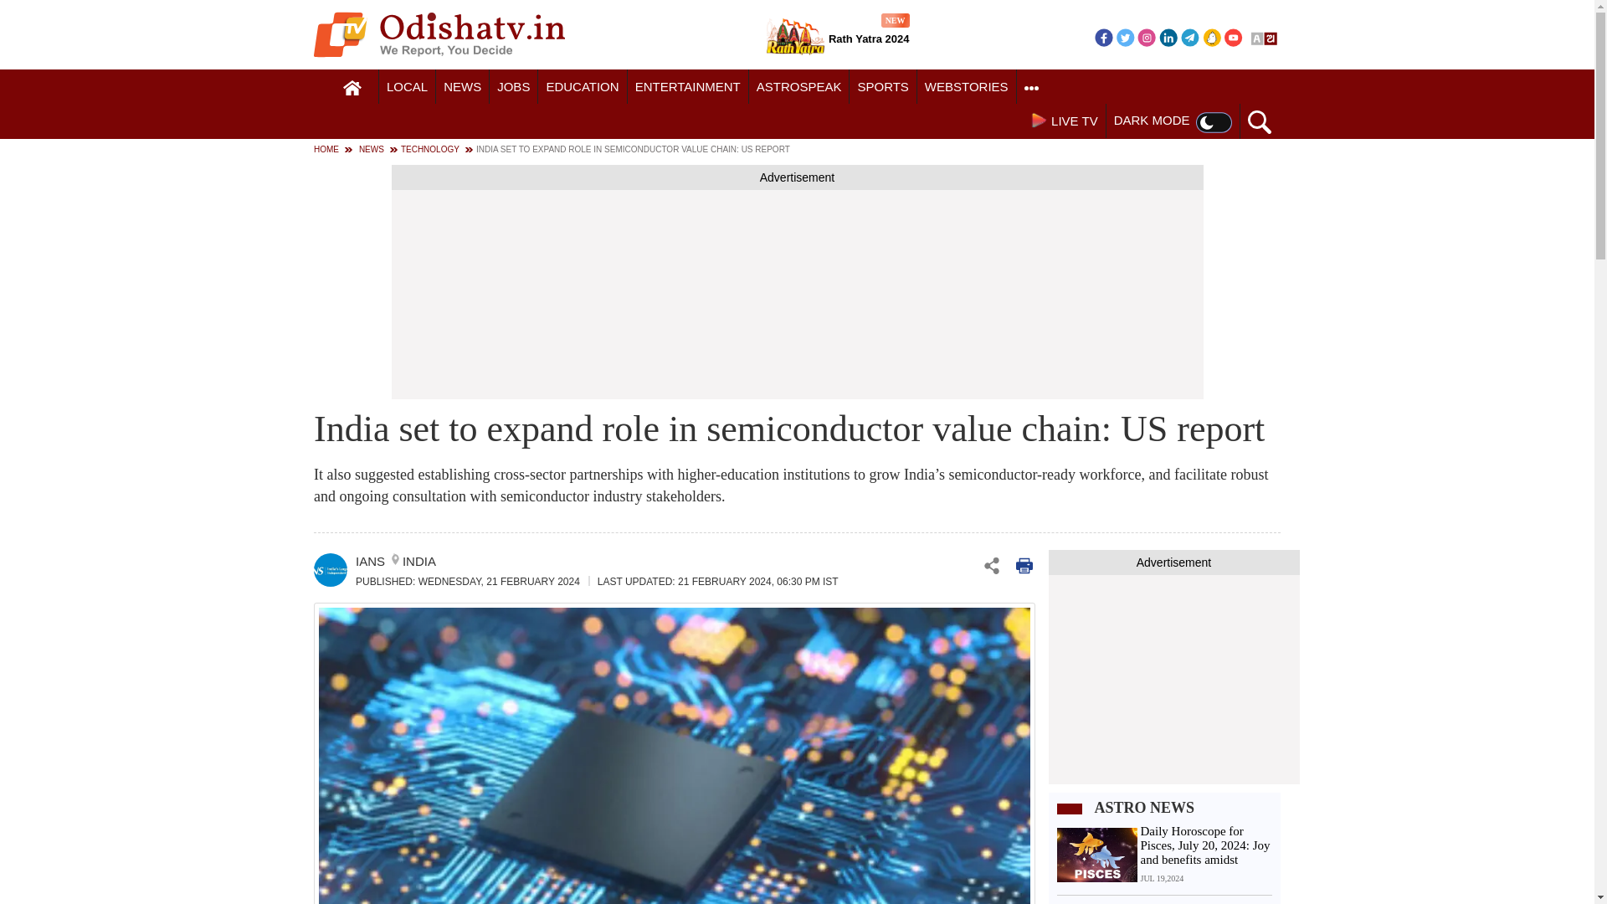 This screenshot has height=904, width=1607. Describe the element at coordinates (583, 87) in the screenshot. I see `EDUCATION` at that location.